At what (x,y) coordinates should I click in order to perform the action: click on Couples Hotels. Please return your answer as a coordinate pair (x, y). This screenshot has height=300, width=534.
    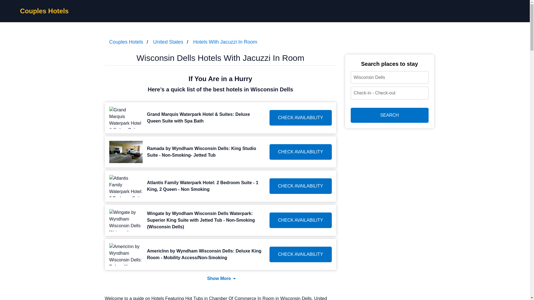
    Looking at the image, I should click on (44, 11).